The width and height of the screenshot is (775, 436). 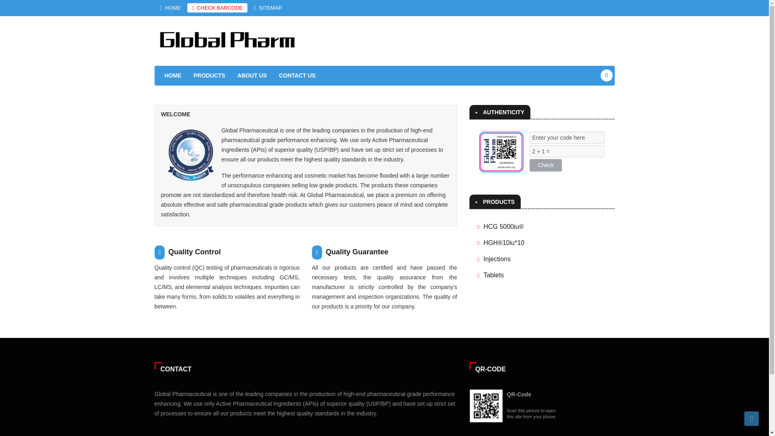 I want to click on HOME, so click(x=173, y=75).